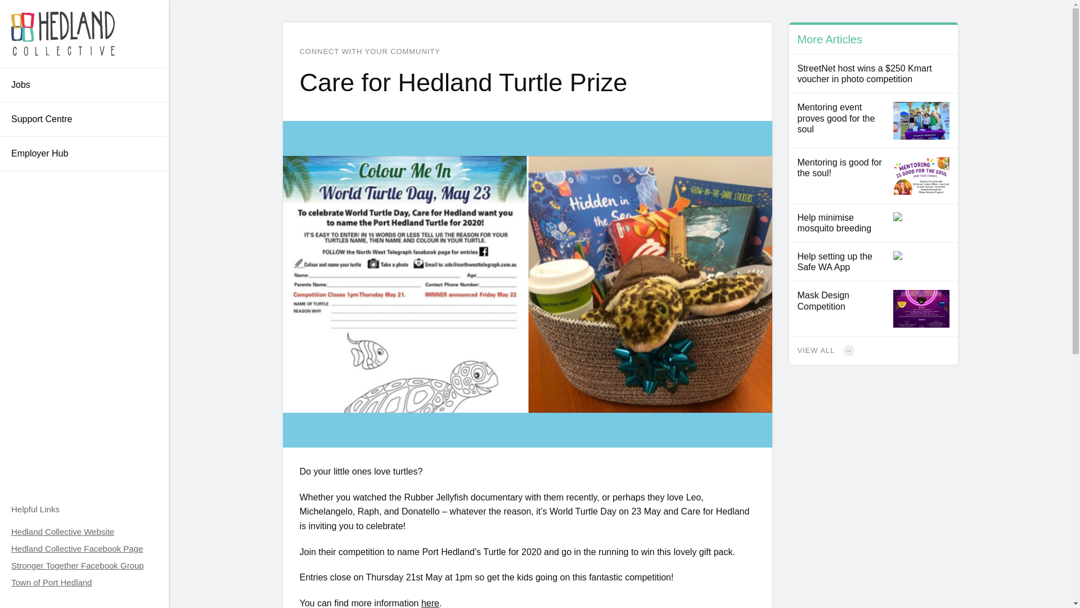 The width and height of the screenshot is (1080, 608). I want to click on Hedland Collective - Stronger Together Community Board, so click(63, 34).